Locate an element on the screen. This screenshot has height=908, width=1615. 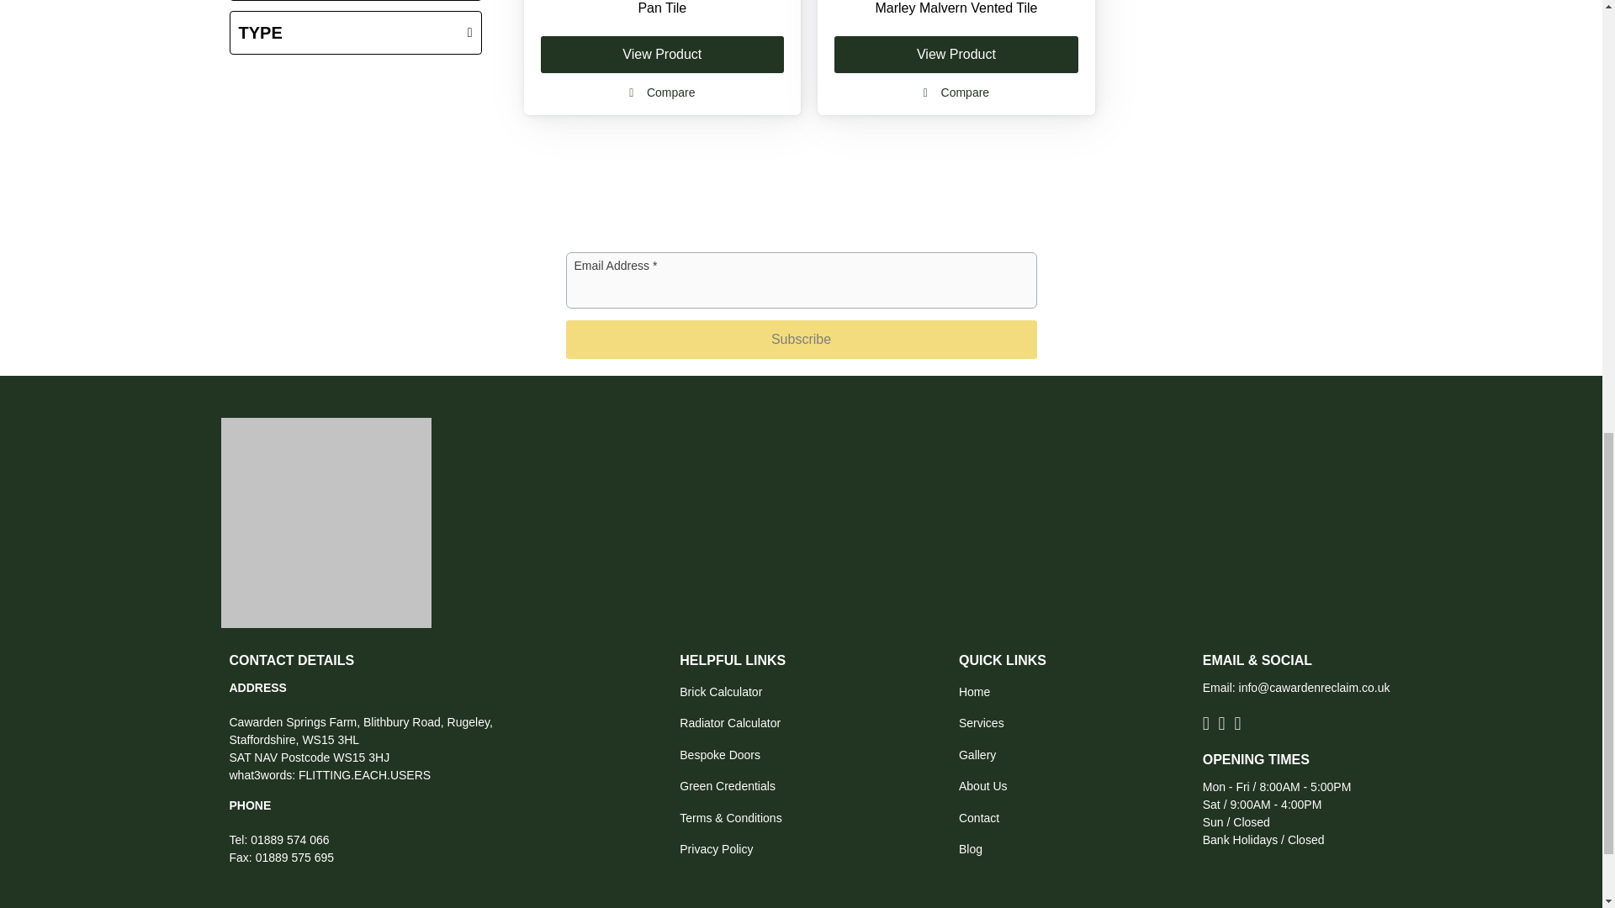
Call Us Today is located at coordinates (294, 858).